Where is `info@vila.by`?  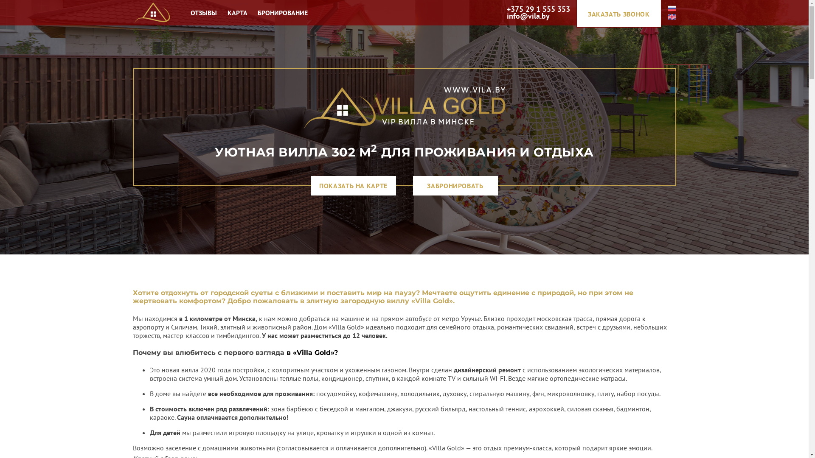 info@vila.by is located at coordinates (528, 16).